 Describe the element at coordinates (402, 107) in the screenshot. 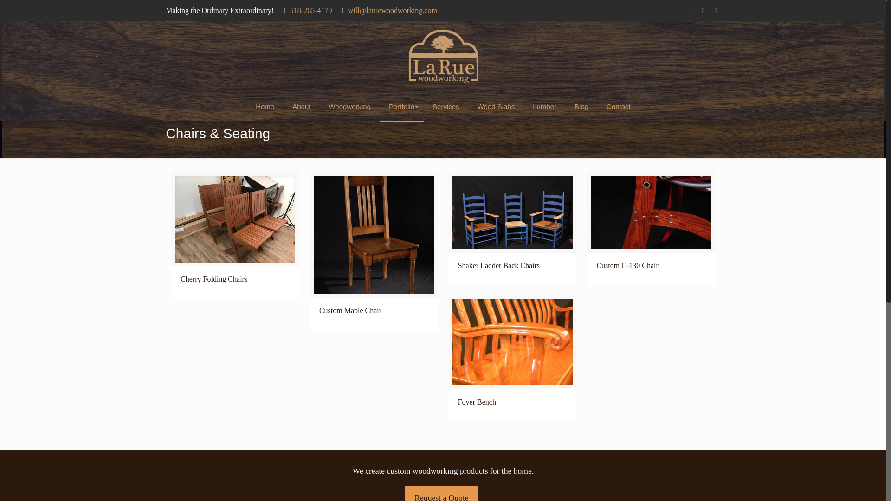

I see `Portfolio` at that location.